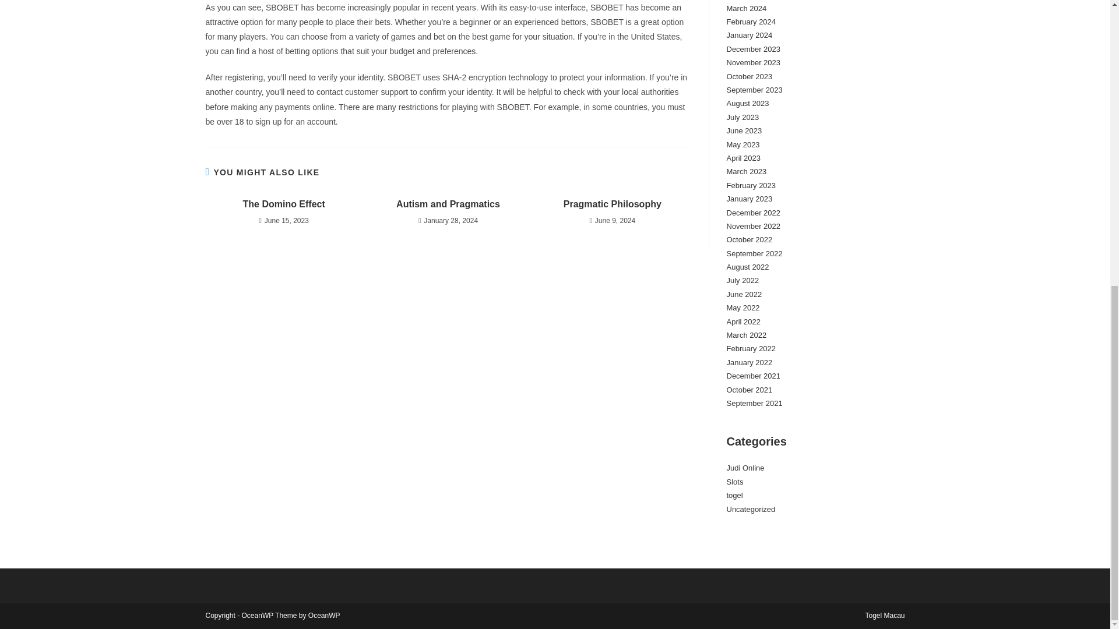  What do you see at coordinates (749, 77) in the screenshot?
I see `October 2023` at bounding box center [749, 77].